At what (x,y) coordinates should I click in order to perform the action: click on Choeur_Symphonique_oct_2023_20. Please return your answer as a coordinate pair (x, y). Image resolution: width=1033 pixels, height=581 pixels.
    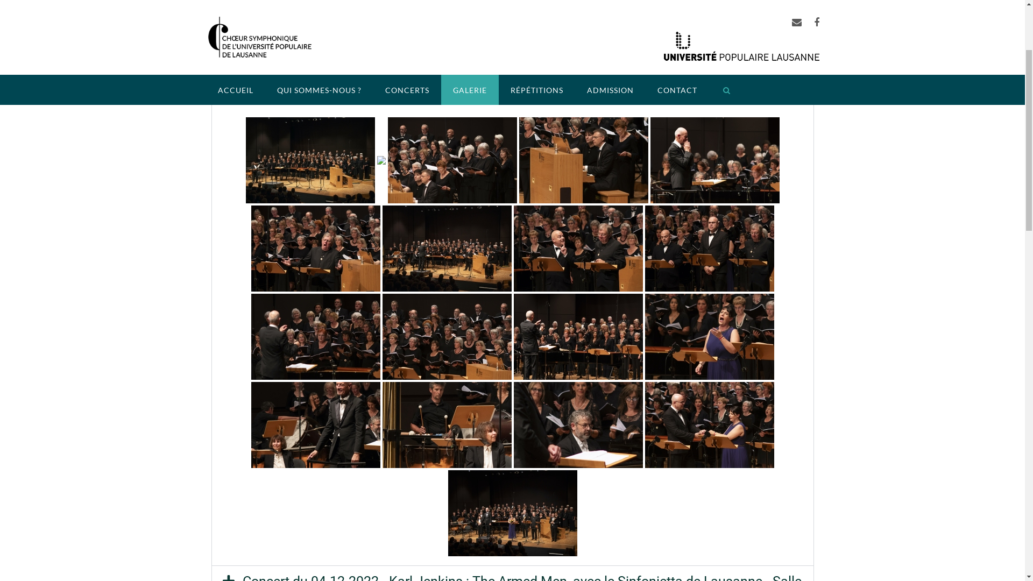
    Looking at the image, I should click on (447, 472).